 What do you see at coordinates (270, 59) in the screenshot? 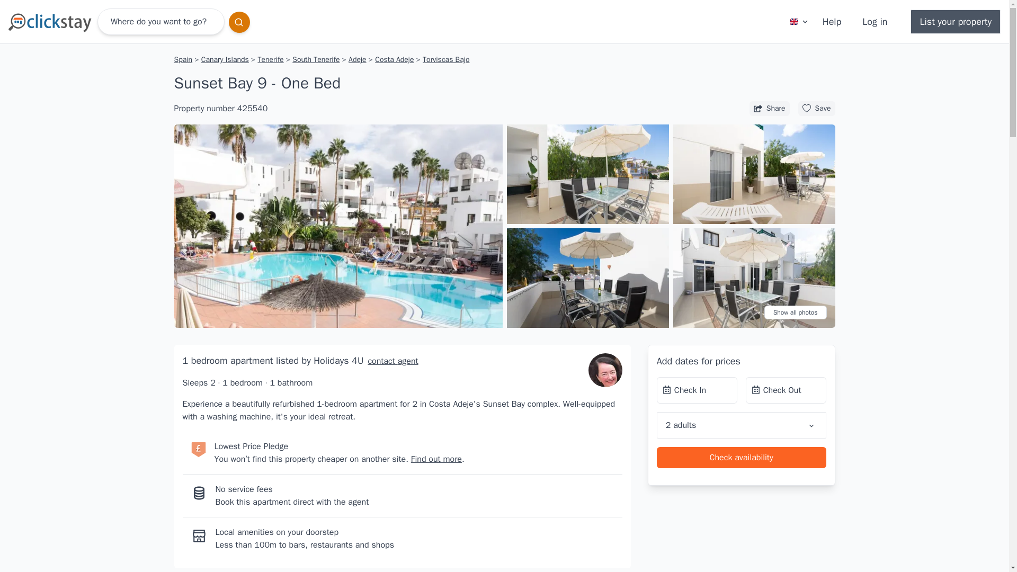
I see `Tenerife` at bounding box center [270, 59].